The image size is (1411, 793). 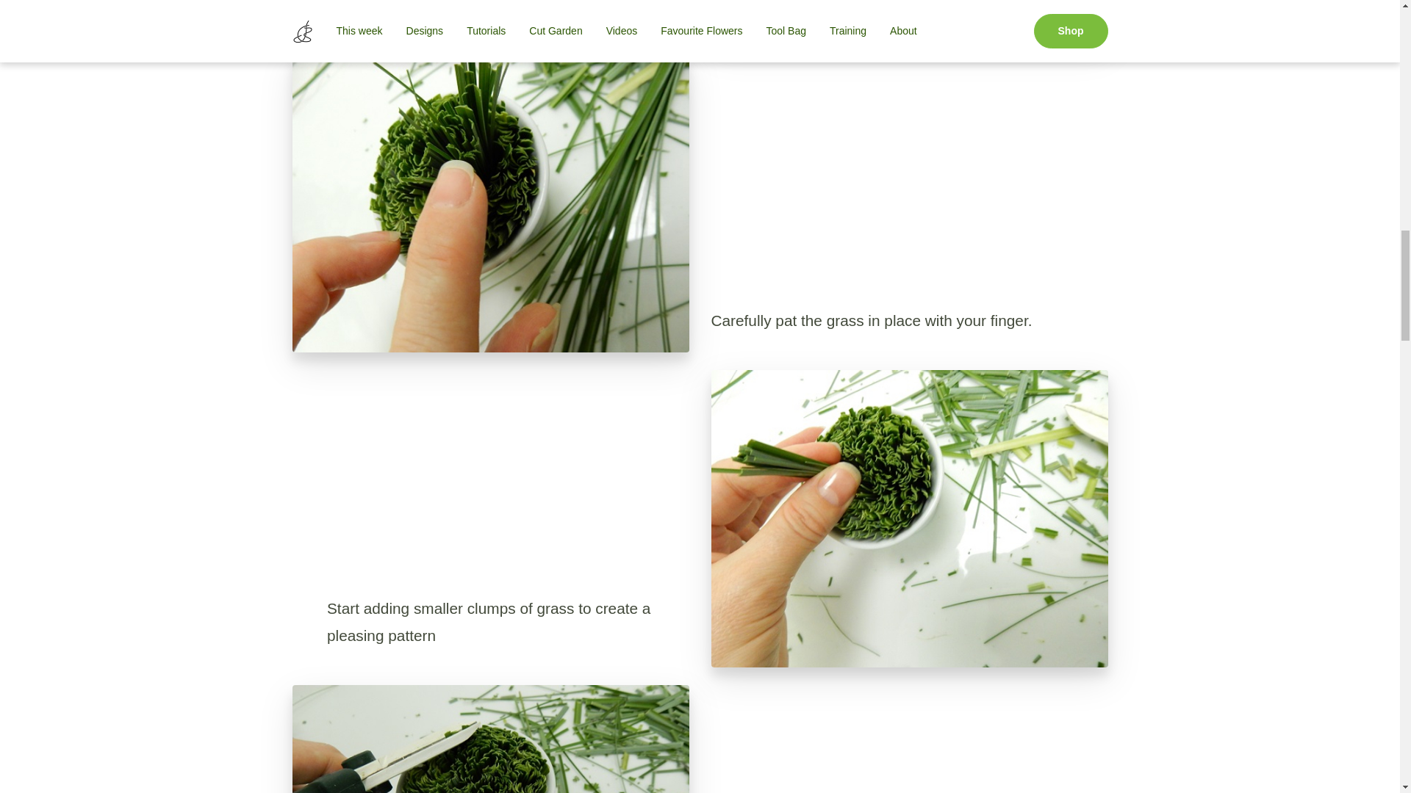 I want to click on Add another hand full, so click(x=909, y=18).